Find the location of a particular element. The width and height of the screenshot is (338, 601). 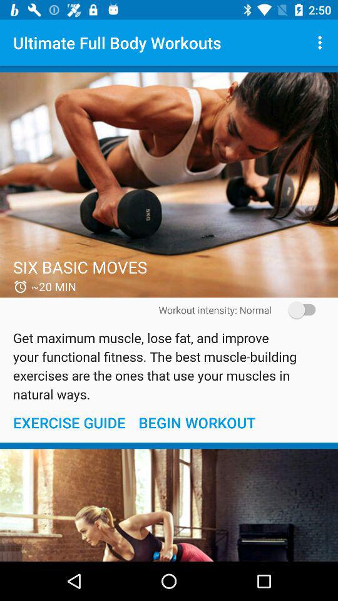

picture space display is located at coordinates (169, 505).